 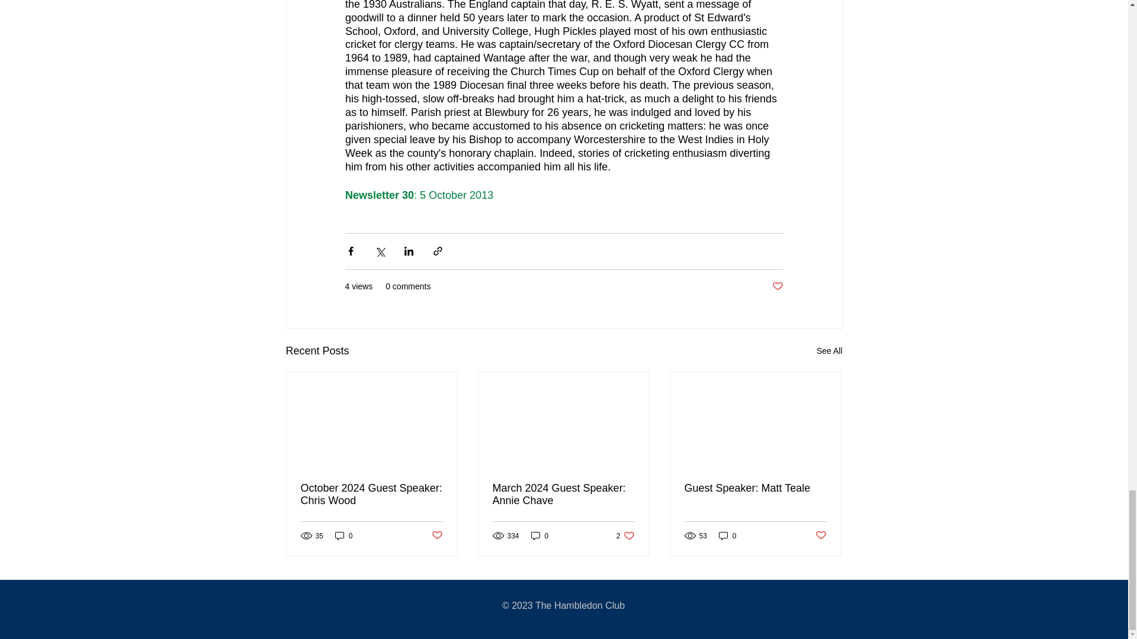 What do you see at coordinates (777, 286) in the screenshot?
I see `Post not marked as liked` at bounding box center [777, 286].